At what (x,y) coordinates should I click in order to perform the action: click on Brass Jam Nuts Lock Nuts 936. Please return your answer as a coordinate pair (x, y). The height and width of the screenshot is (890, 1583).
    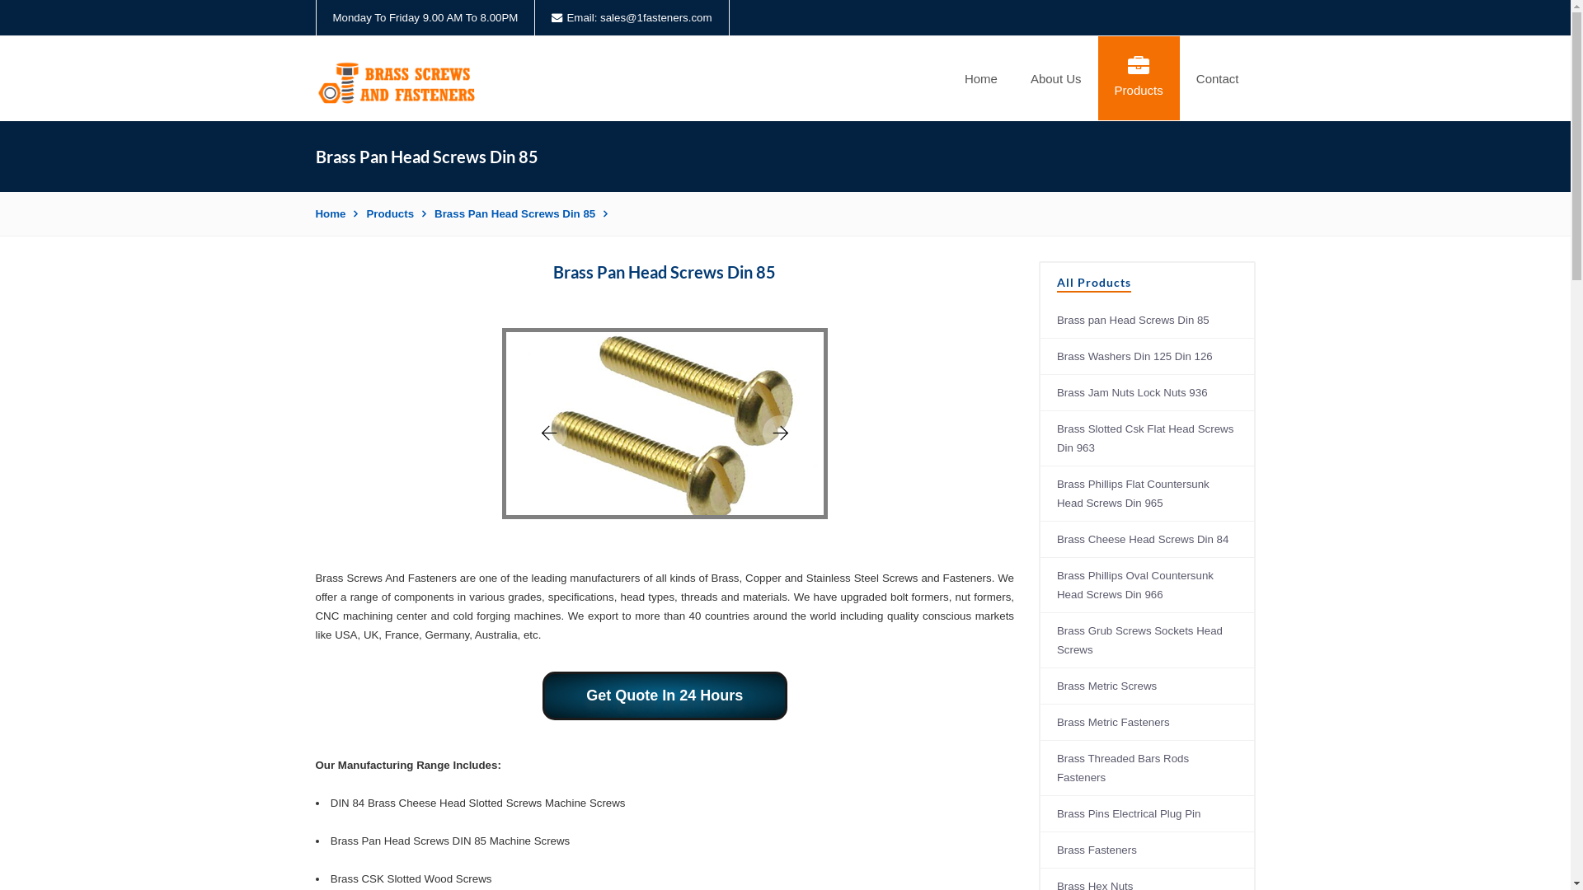
    Looking at the image, I should click on (1148, 393).